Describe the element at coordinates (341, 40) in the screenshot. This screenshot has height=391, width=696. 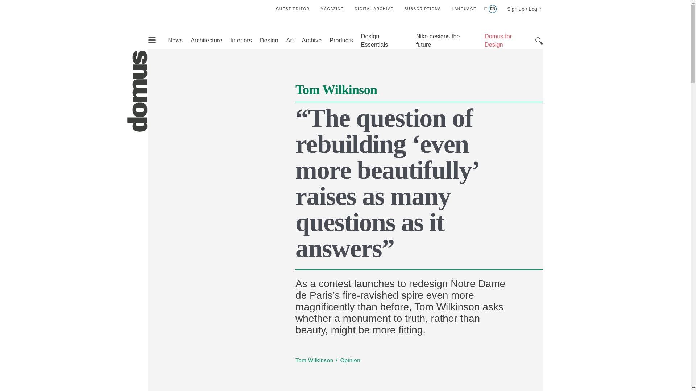
I see `Products` at that location.